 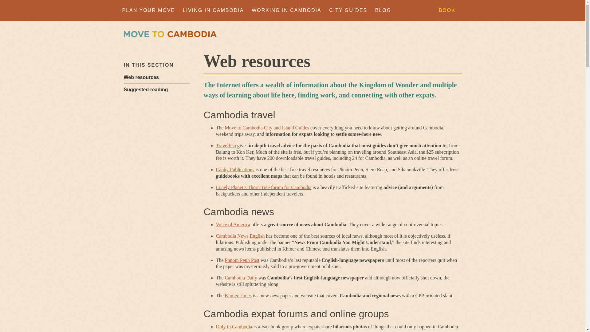 I want to click on Canby Publications, so click(x=235, y=170).